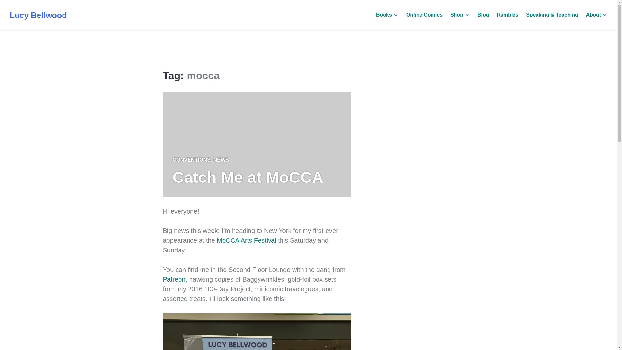 The width and height of the screenshot is (622, 350). Describe the element at coordinates (424, 15) in the screenshot. I see `Online Comics` at that location.